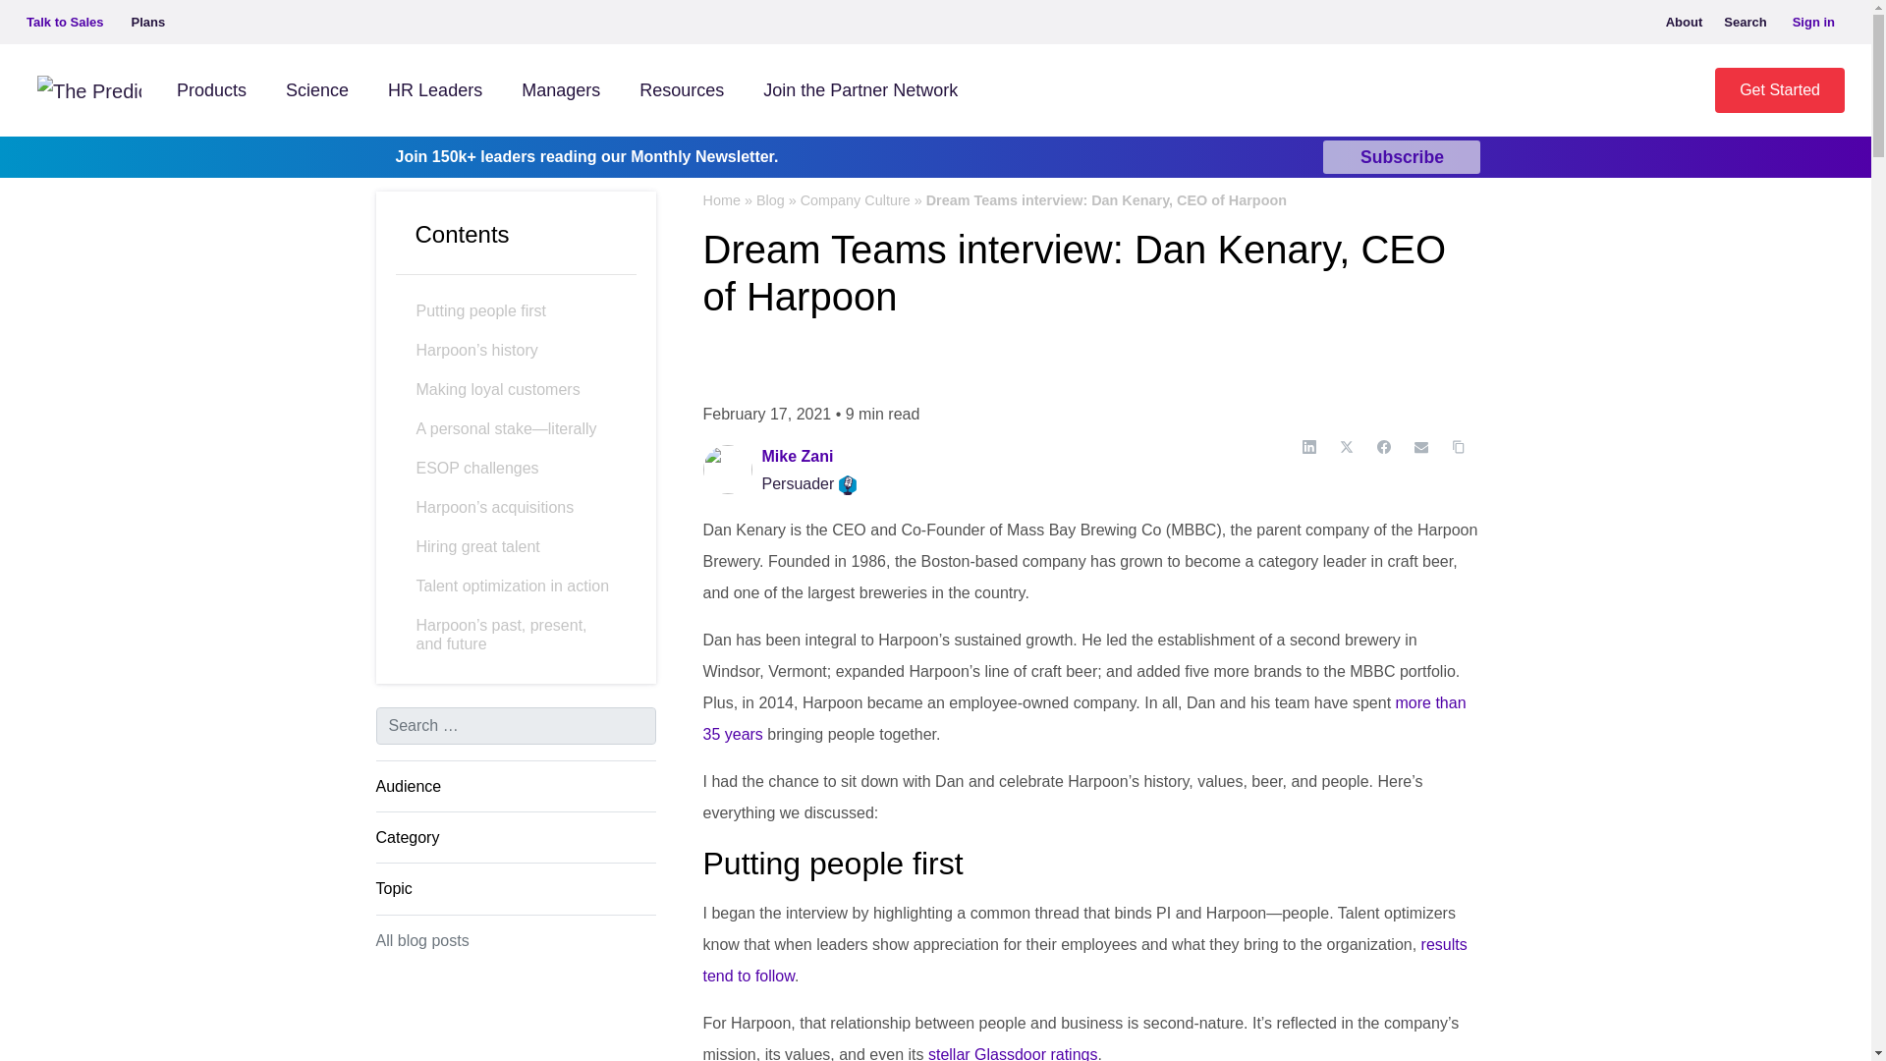  What do you see at coordinates (1684, 23) in the screenshot?
I see `About` at bounding box center [1684, 23].